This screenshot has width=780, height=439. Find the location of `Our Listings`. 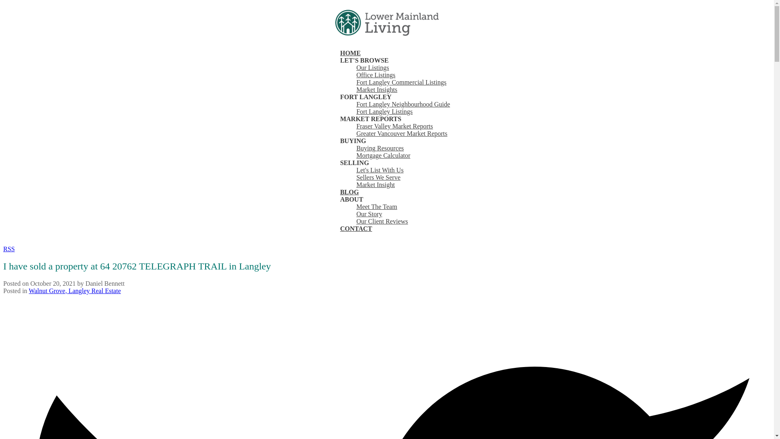

Our Listings is located at coordinates (372, 67).